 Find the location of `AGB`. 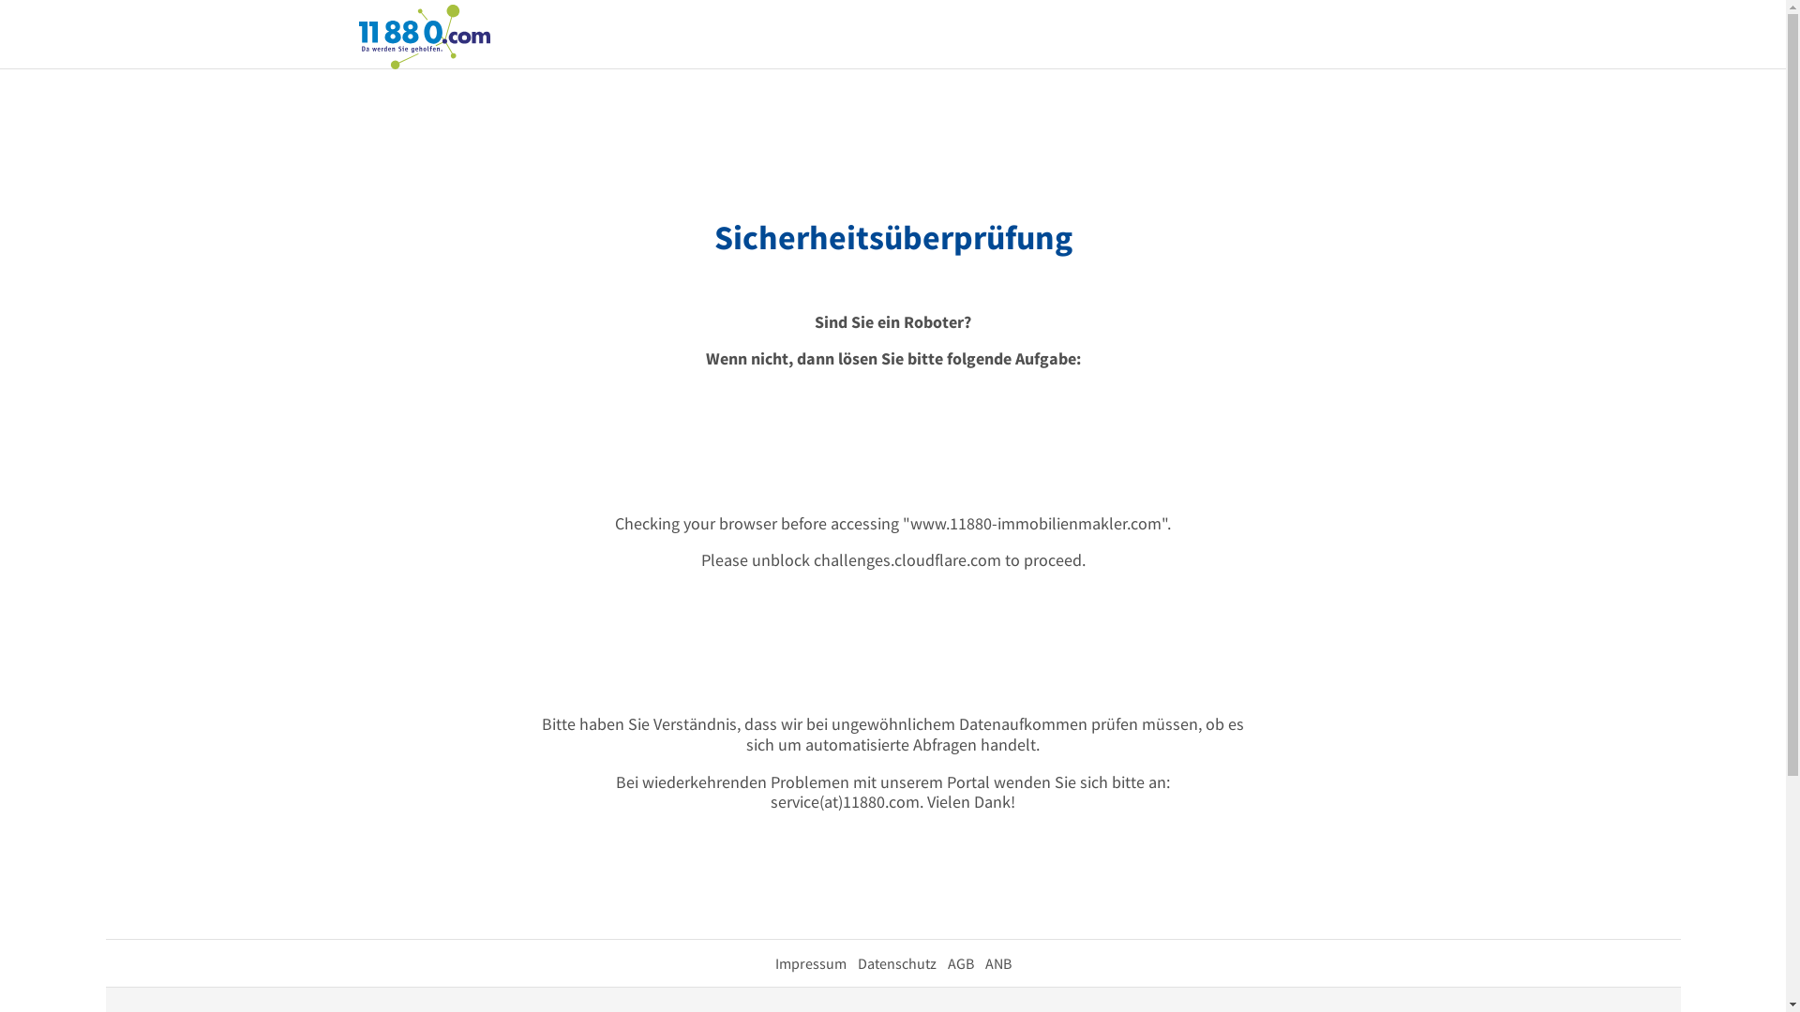

AGB is located at coordinates (960, 963).